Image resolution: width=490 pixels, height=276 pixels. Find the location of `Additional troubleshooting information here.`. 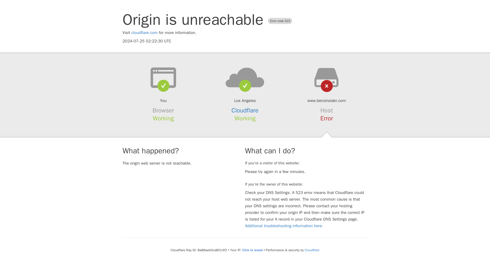

Additional troubleshooting information here. is located at coordinates (284, 226).